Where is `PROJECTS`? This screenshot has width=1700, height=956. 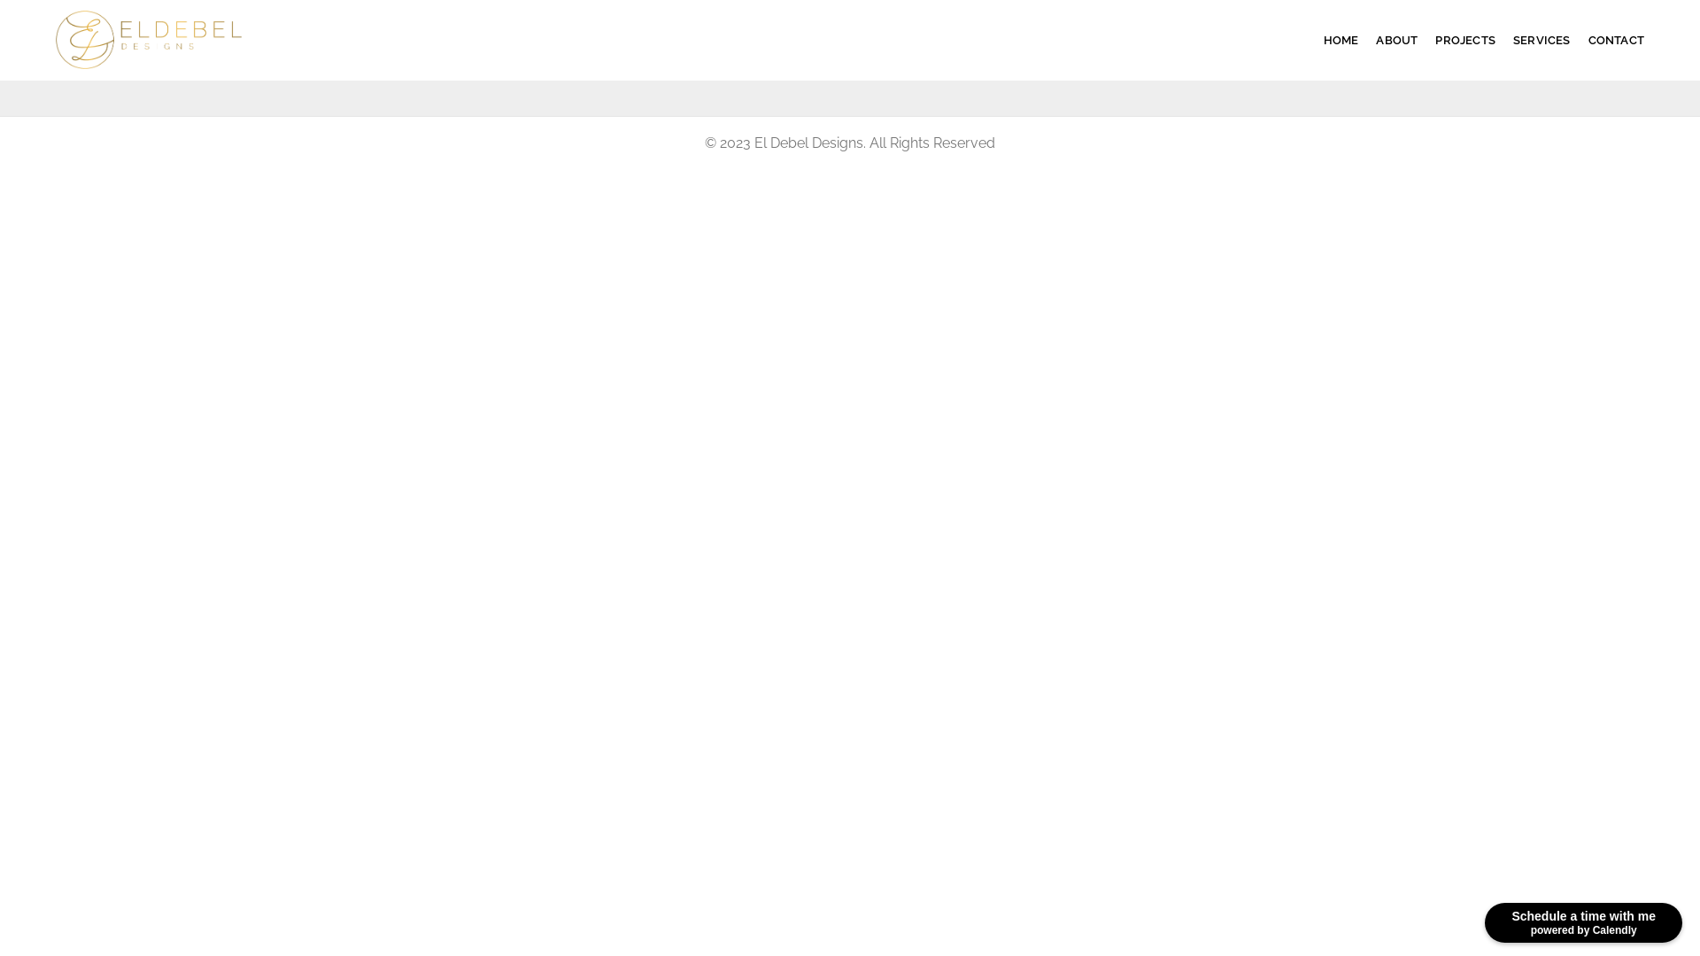 PROJECTS is located at coordinates (1465, 40).